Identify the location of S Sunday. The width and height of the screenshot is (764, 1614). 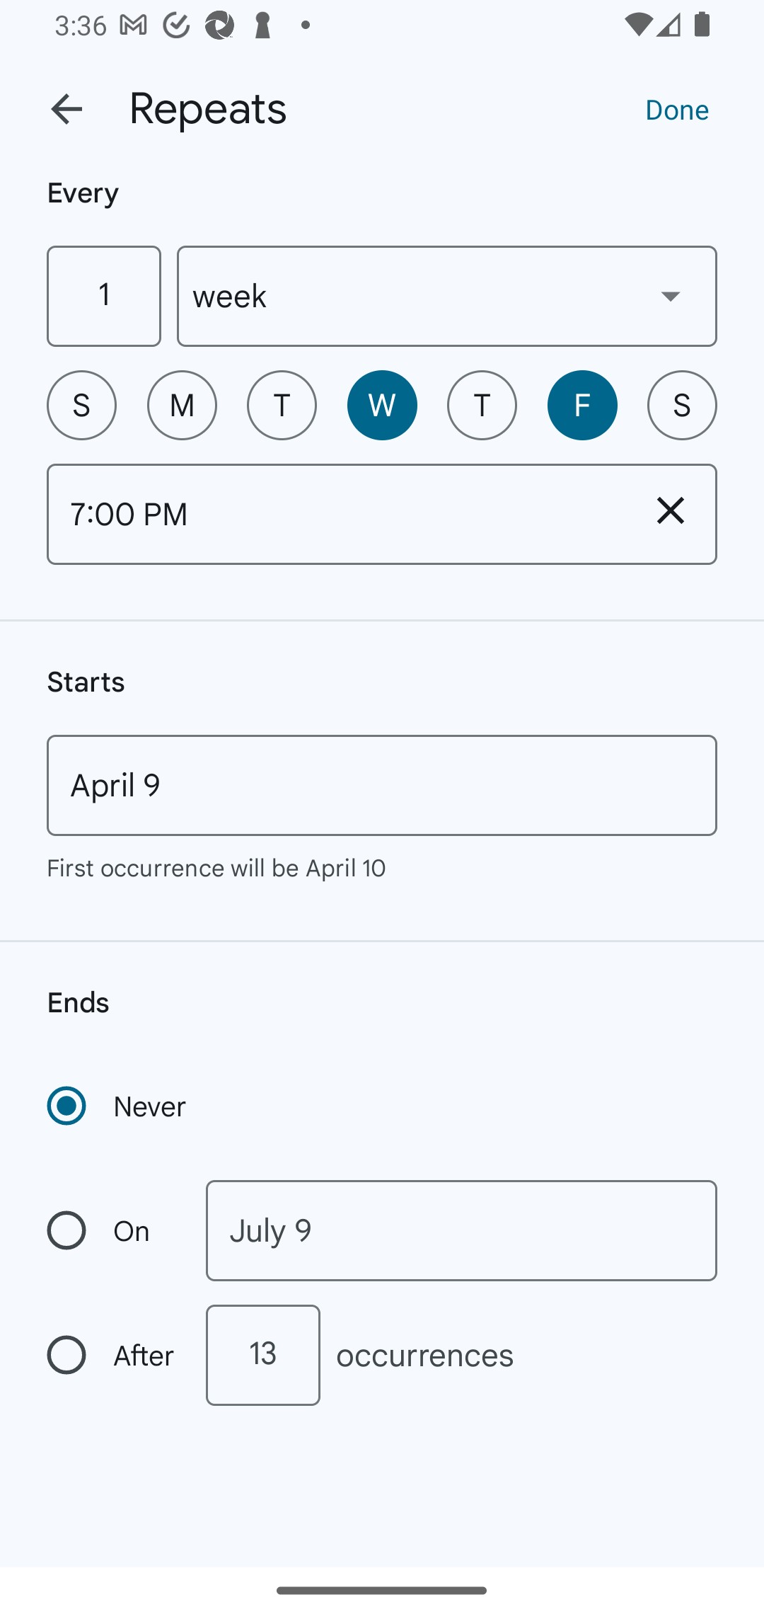
(81, 405).